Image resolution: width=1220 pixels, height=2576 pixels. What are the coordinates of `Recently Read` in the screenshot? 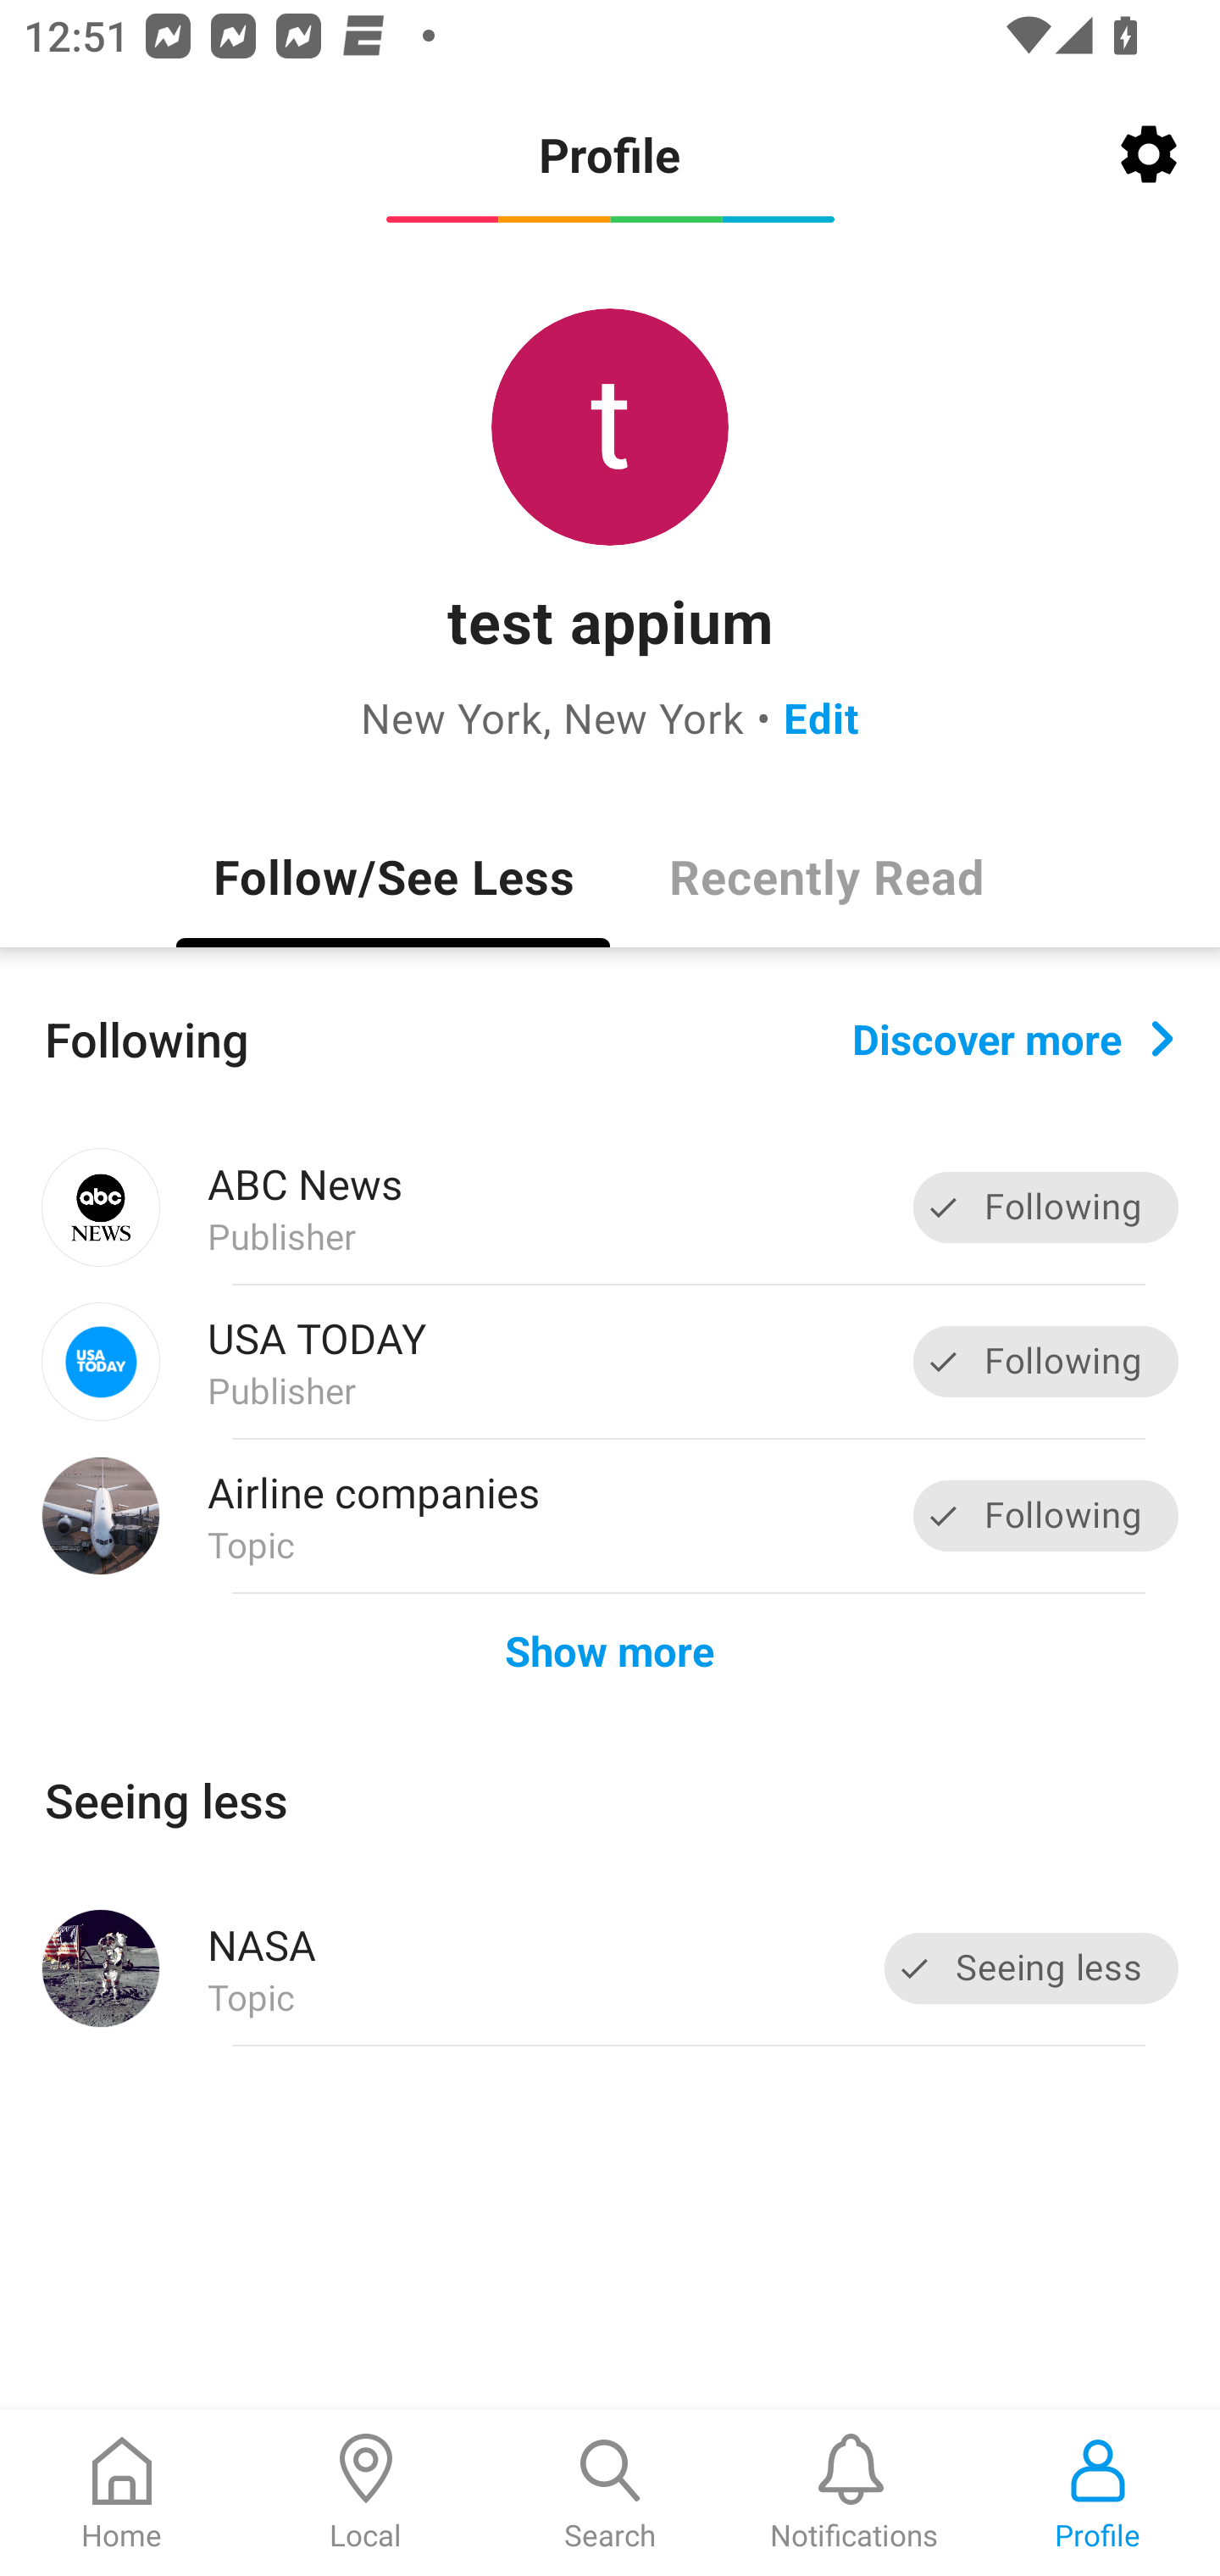 It's located at (827, 875).